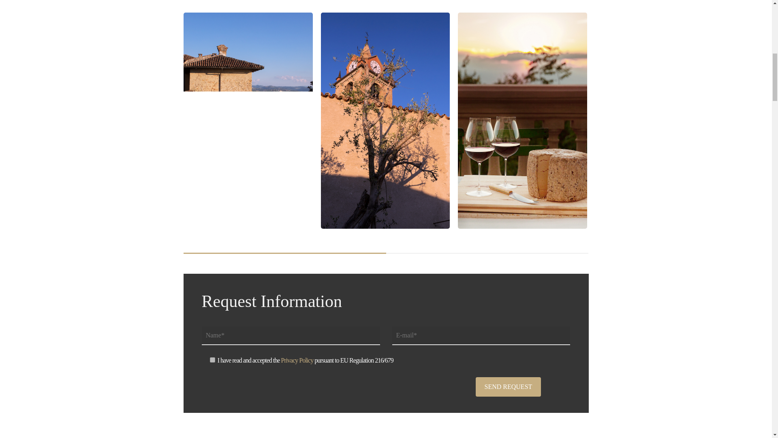  I want to click on SEND REQUEST, so click(508, 387).